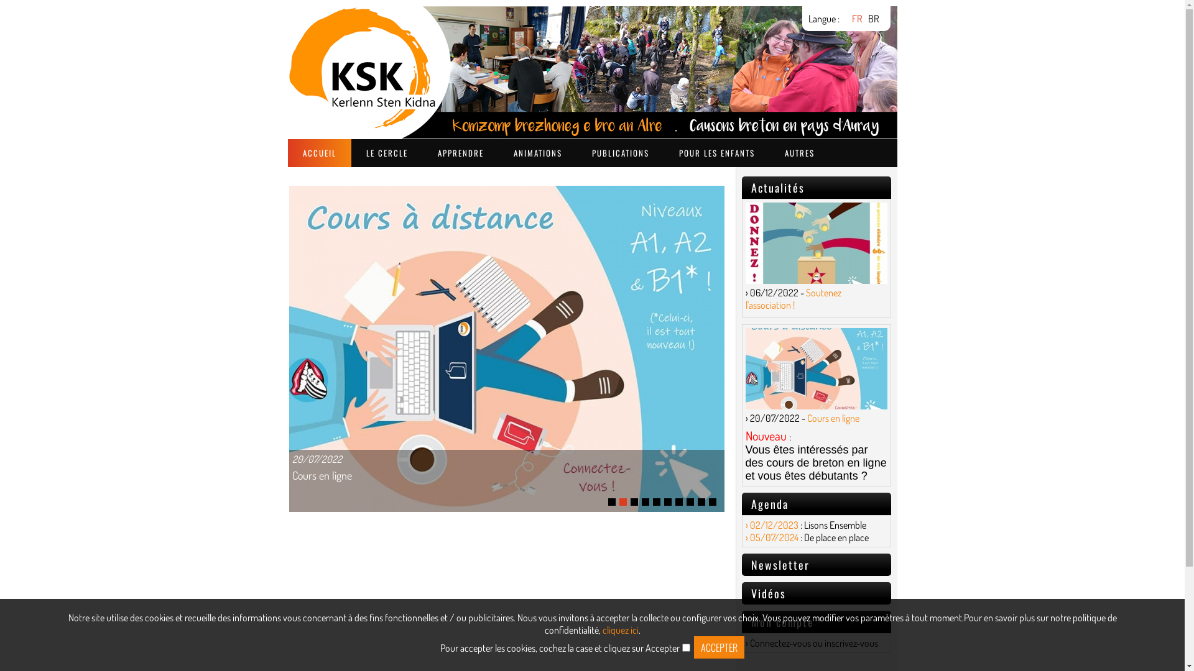 This screenshot has height=671, width=1194. What do you see at coordinates (461, 153) in the screenshot?
I see `APPRENDRE` at bounding box center [461, 153].